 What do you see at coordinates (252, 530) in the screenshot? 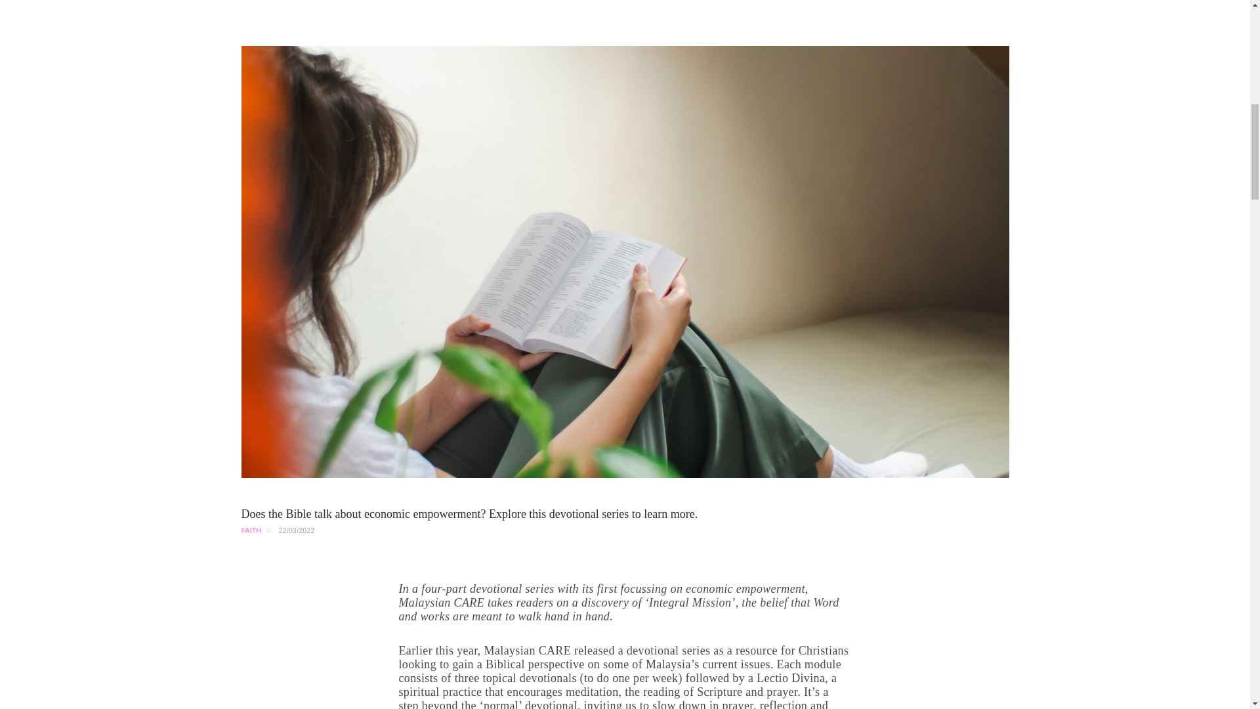
I see `FAITH` at bounding box center [252, 530].